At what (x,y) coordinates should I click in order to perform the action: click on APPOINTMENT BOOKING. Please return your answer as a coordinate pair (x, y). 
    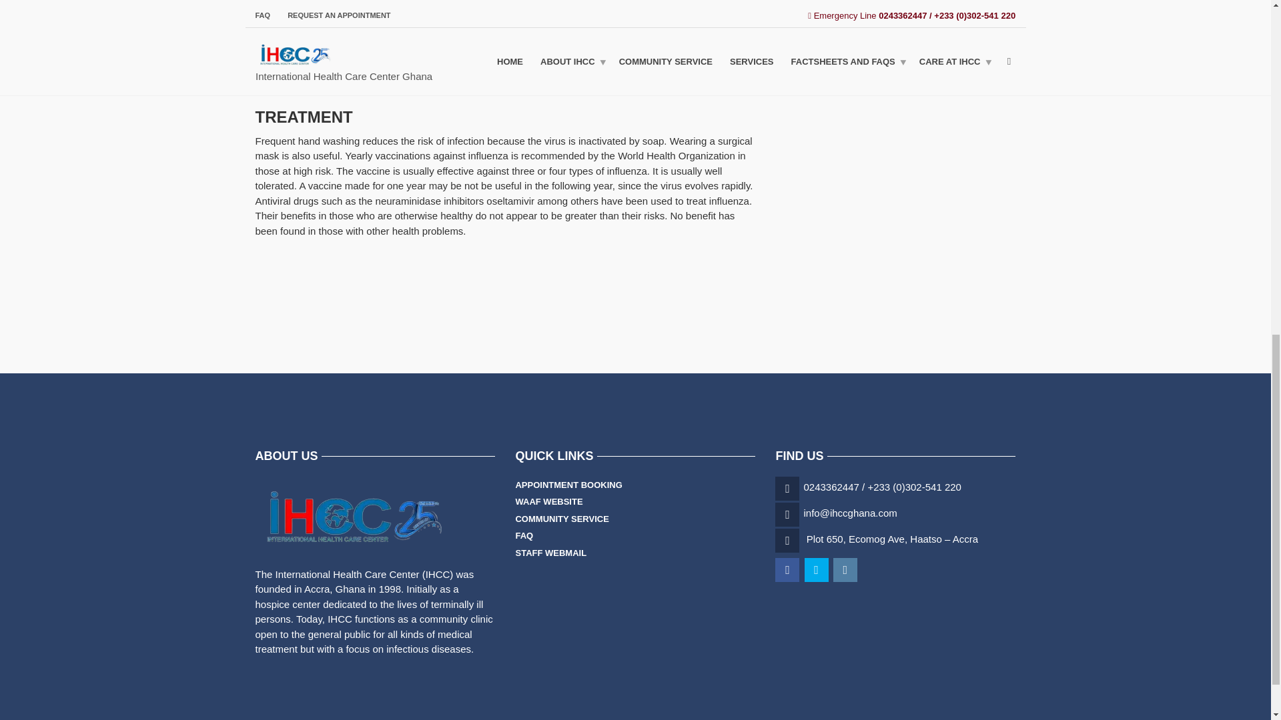
    Looking at the image, I should click on (568, 485).